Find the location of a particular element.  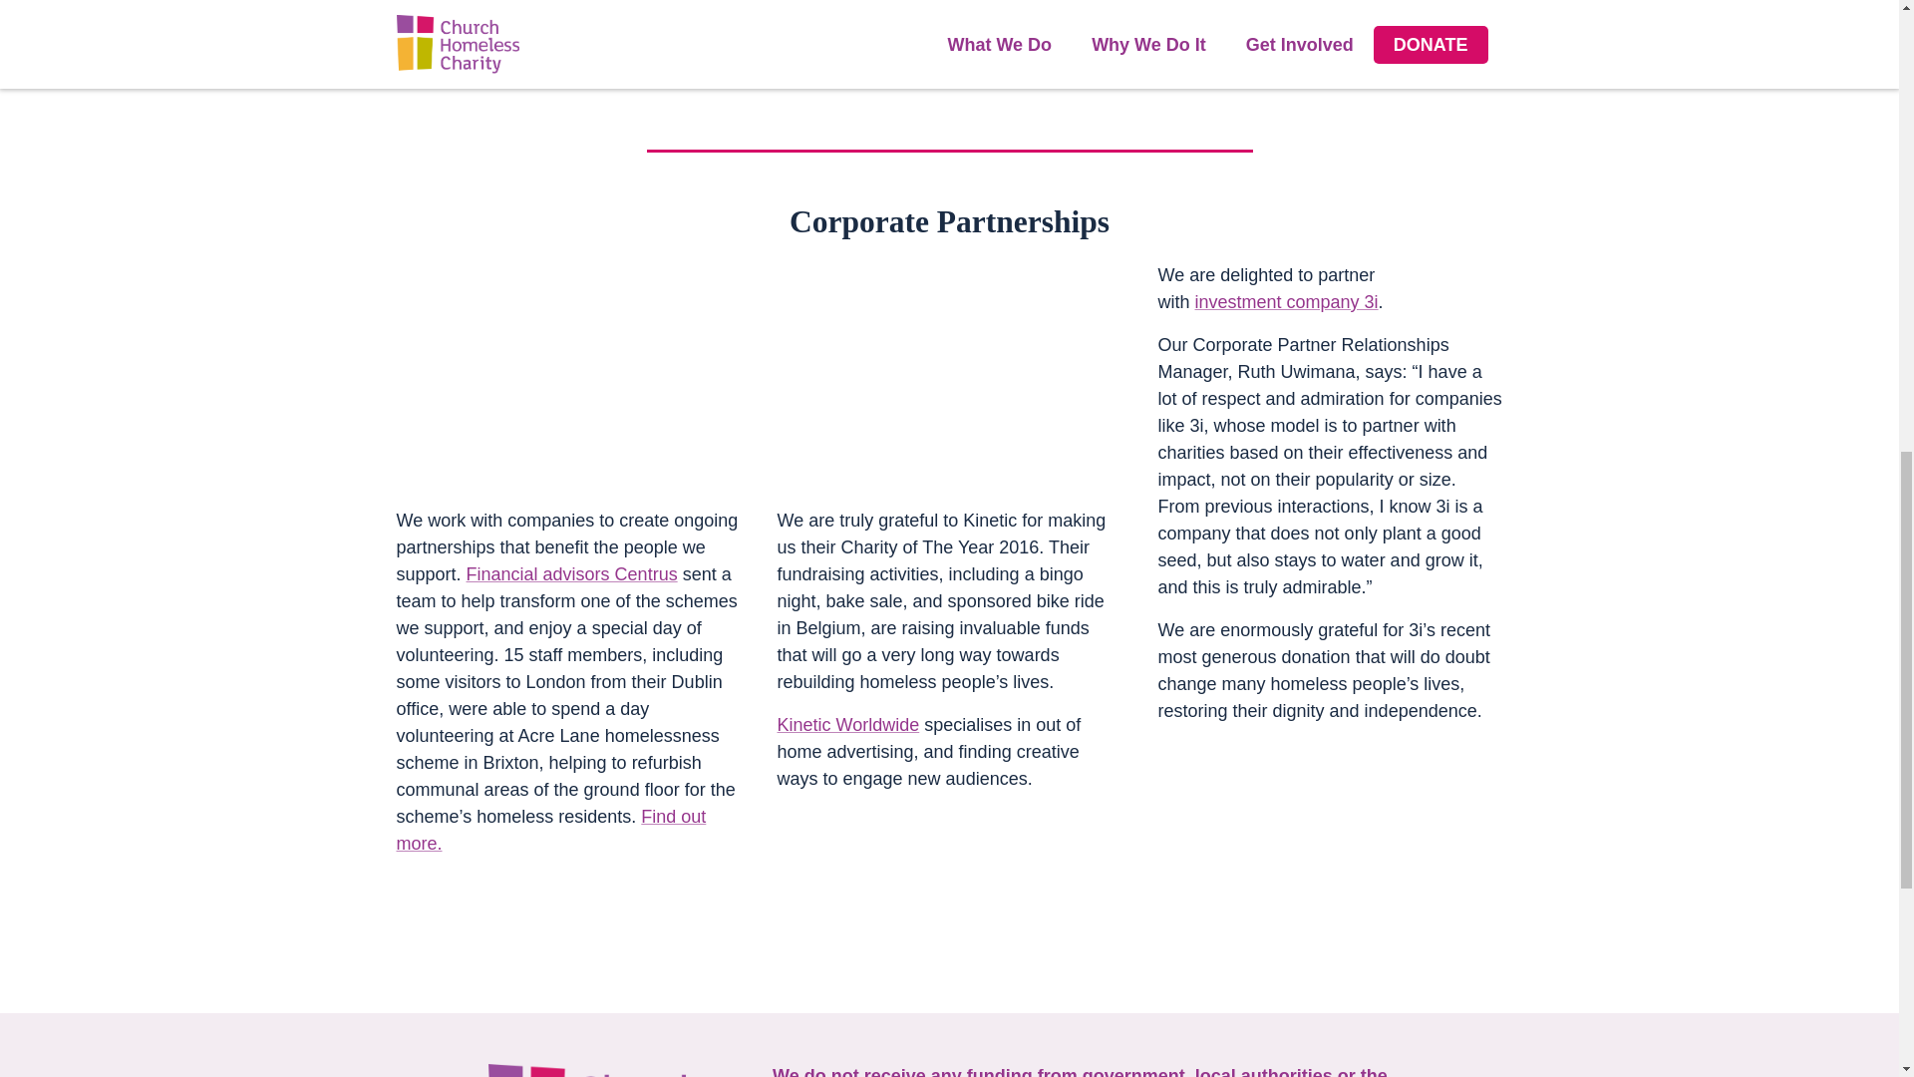

Kinetic Worldwide is located at coordinates (848, 724).